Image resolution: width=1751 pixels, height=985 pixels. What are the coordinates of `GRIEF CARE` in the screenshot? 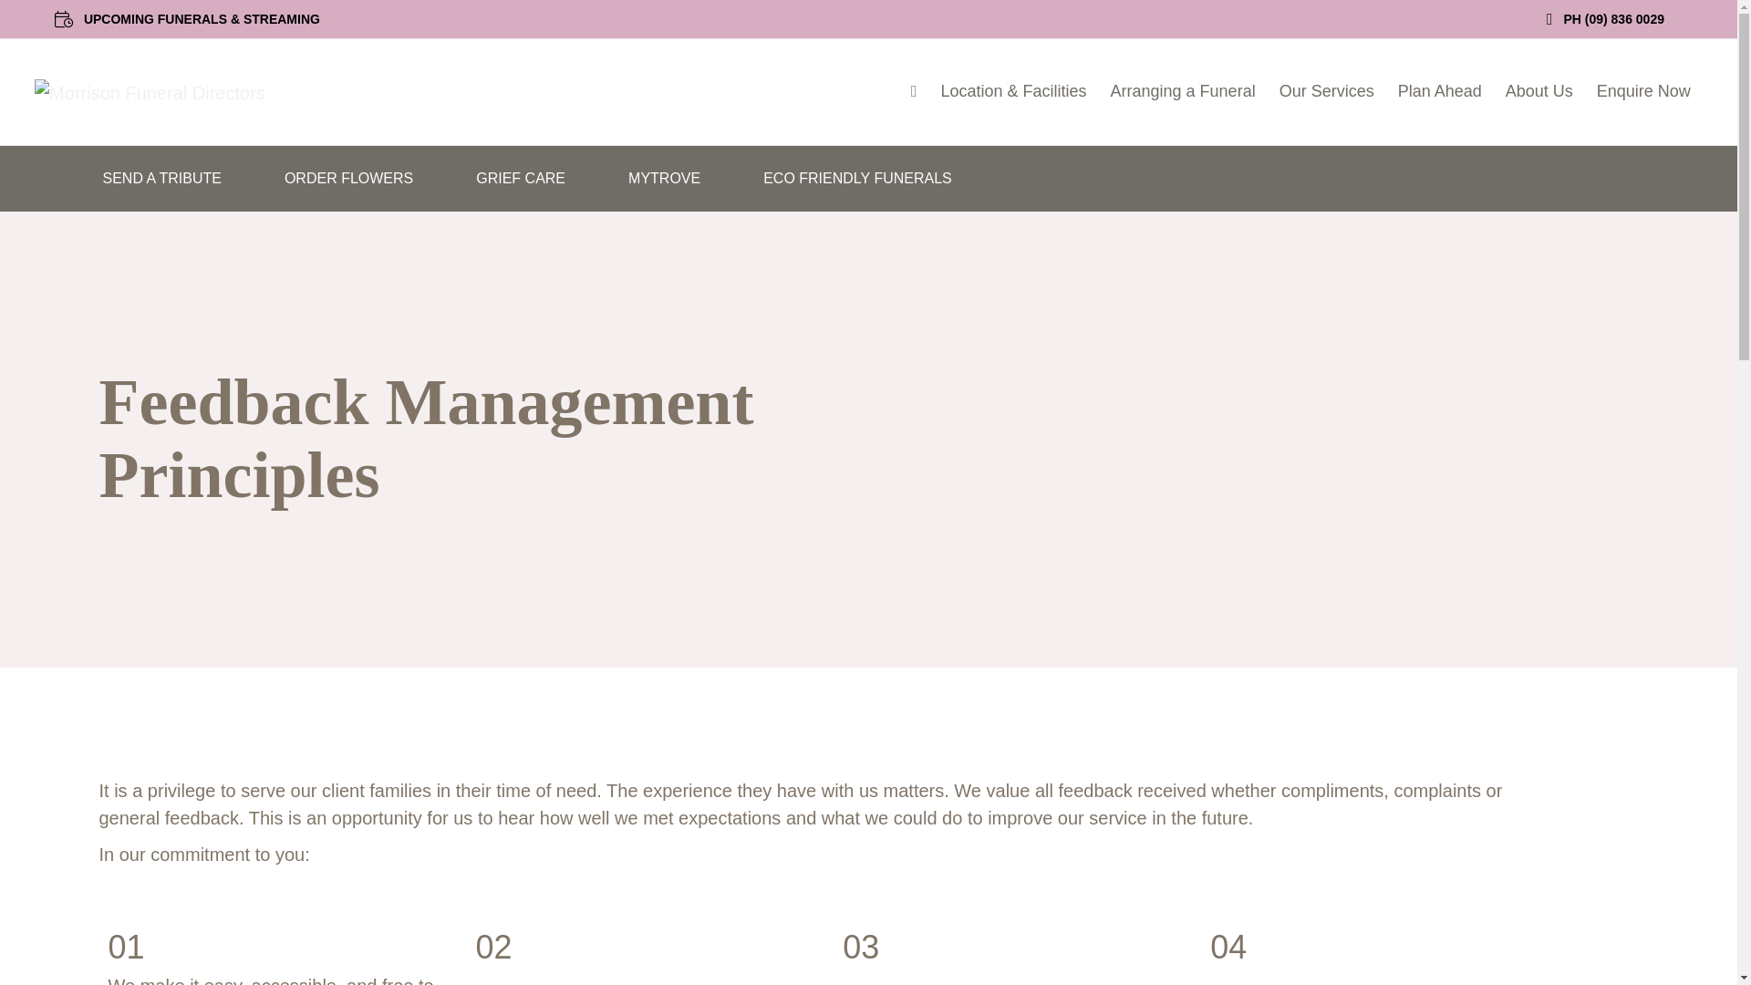 It's located at (520, 179).